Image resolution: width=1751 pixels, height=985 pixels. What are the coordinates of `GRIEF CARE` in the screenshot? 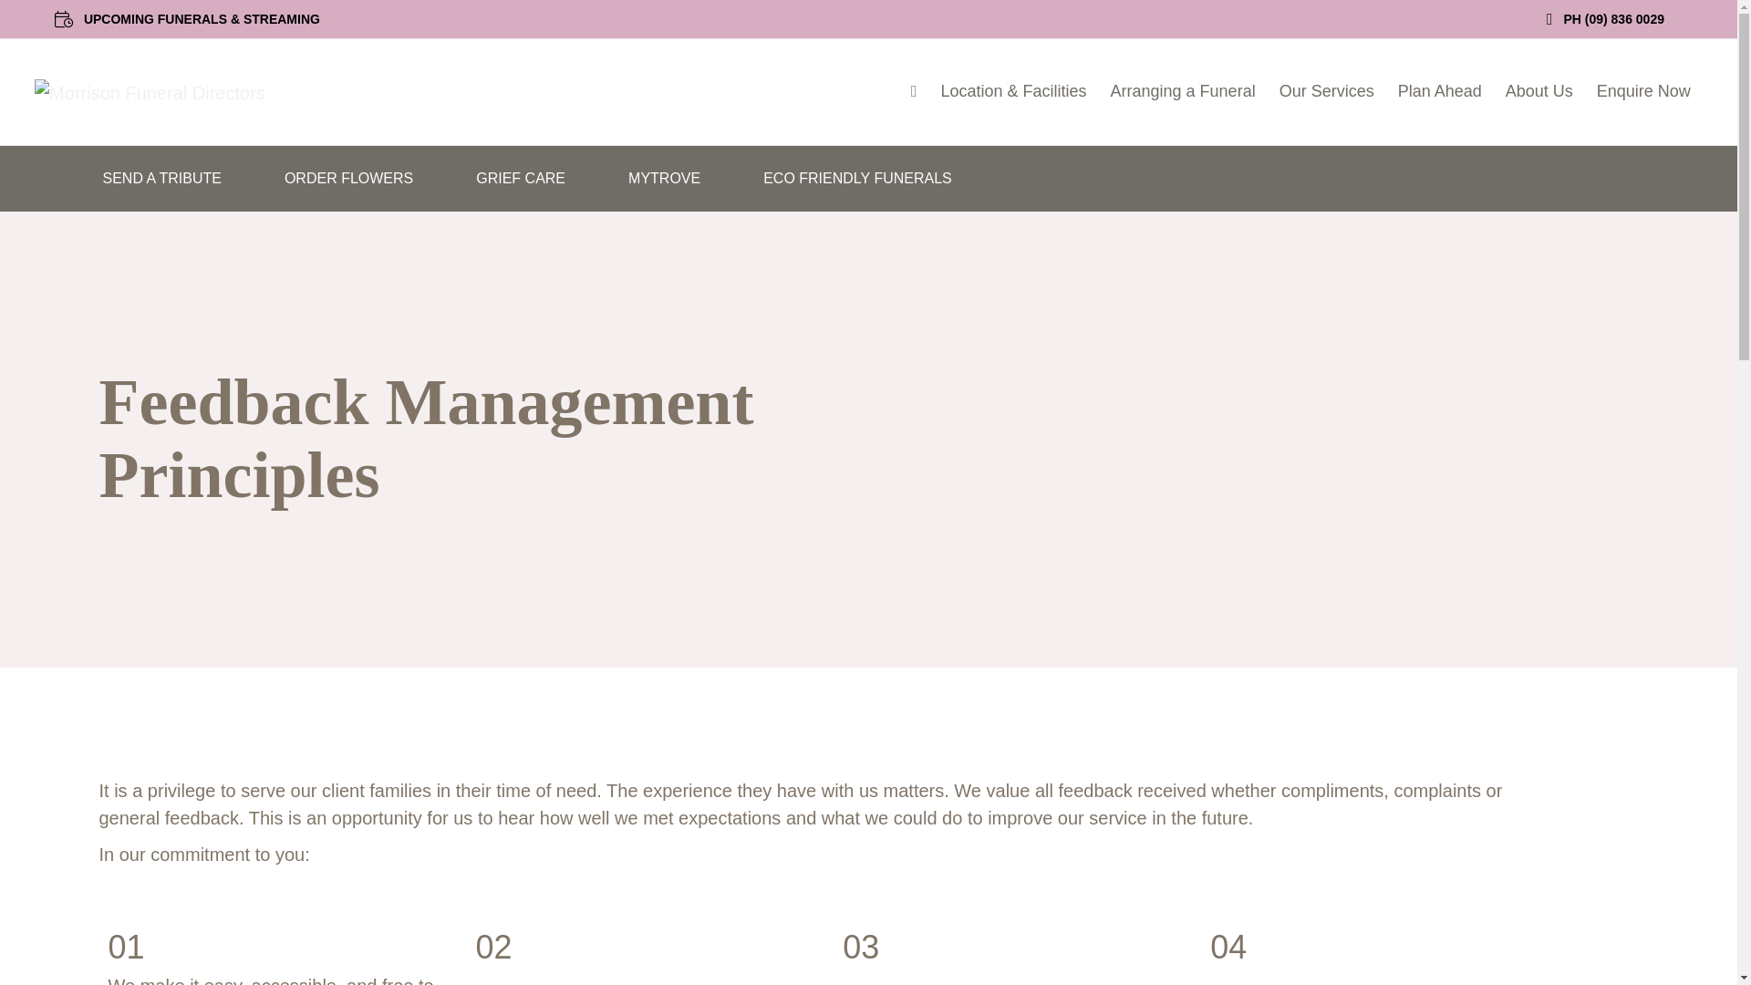 It's located at (520, 179).